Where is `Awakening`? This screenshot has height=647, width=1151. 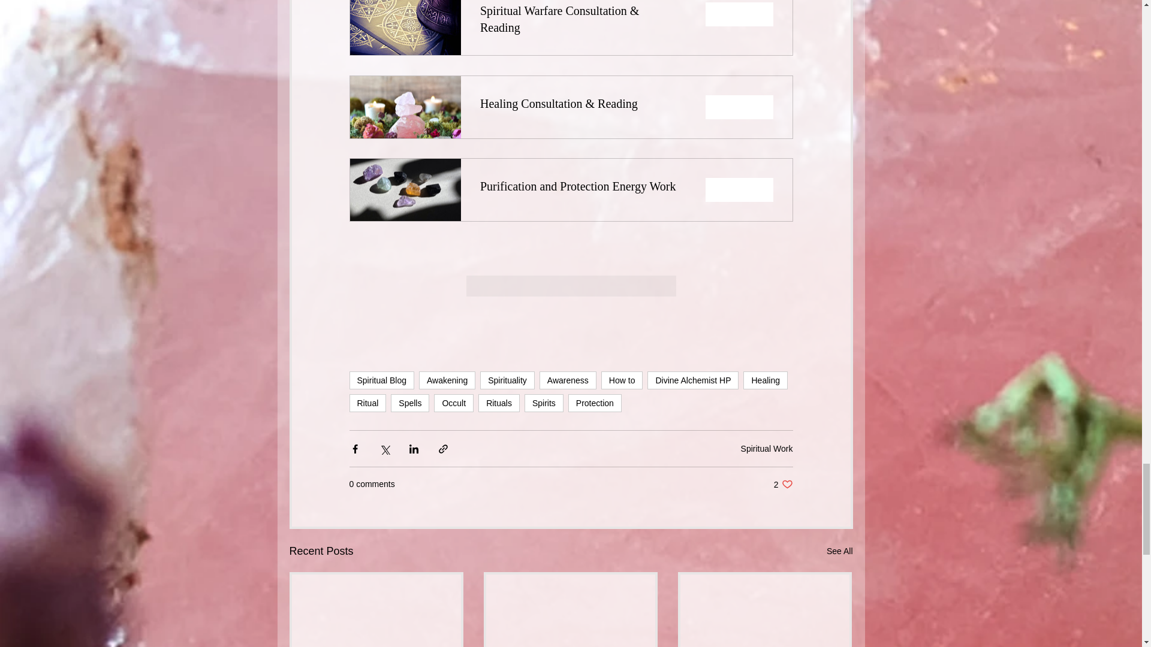 Awakening is located at coordinates (447, 380).